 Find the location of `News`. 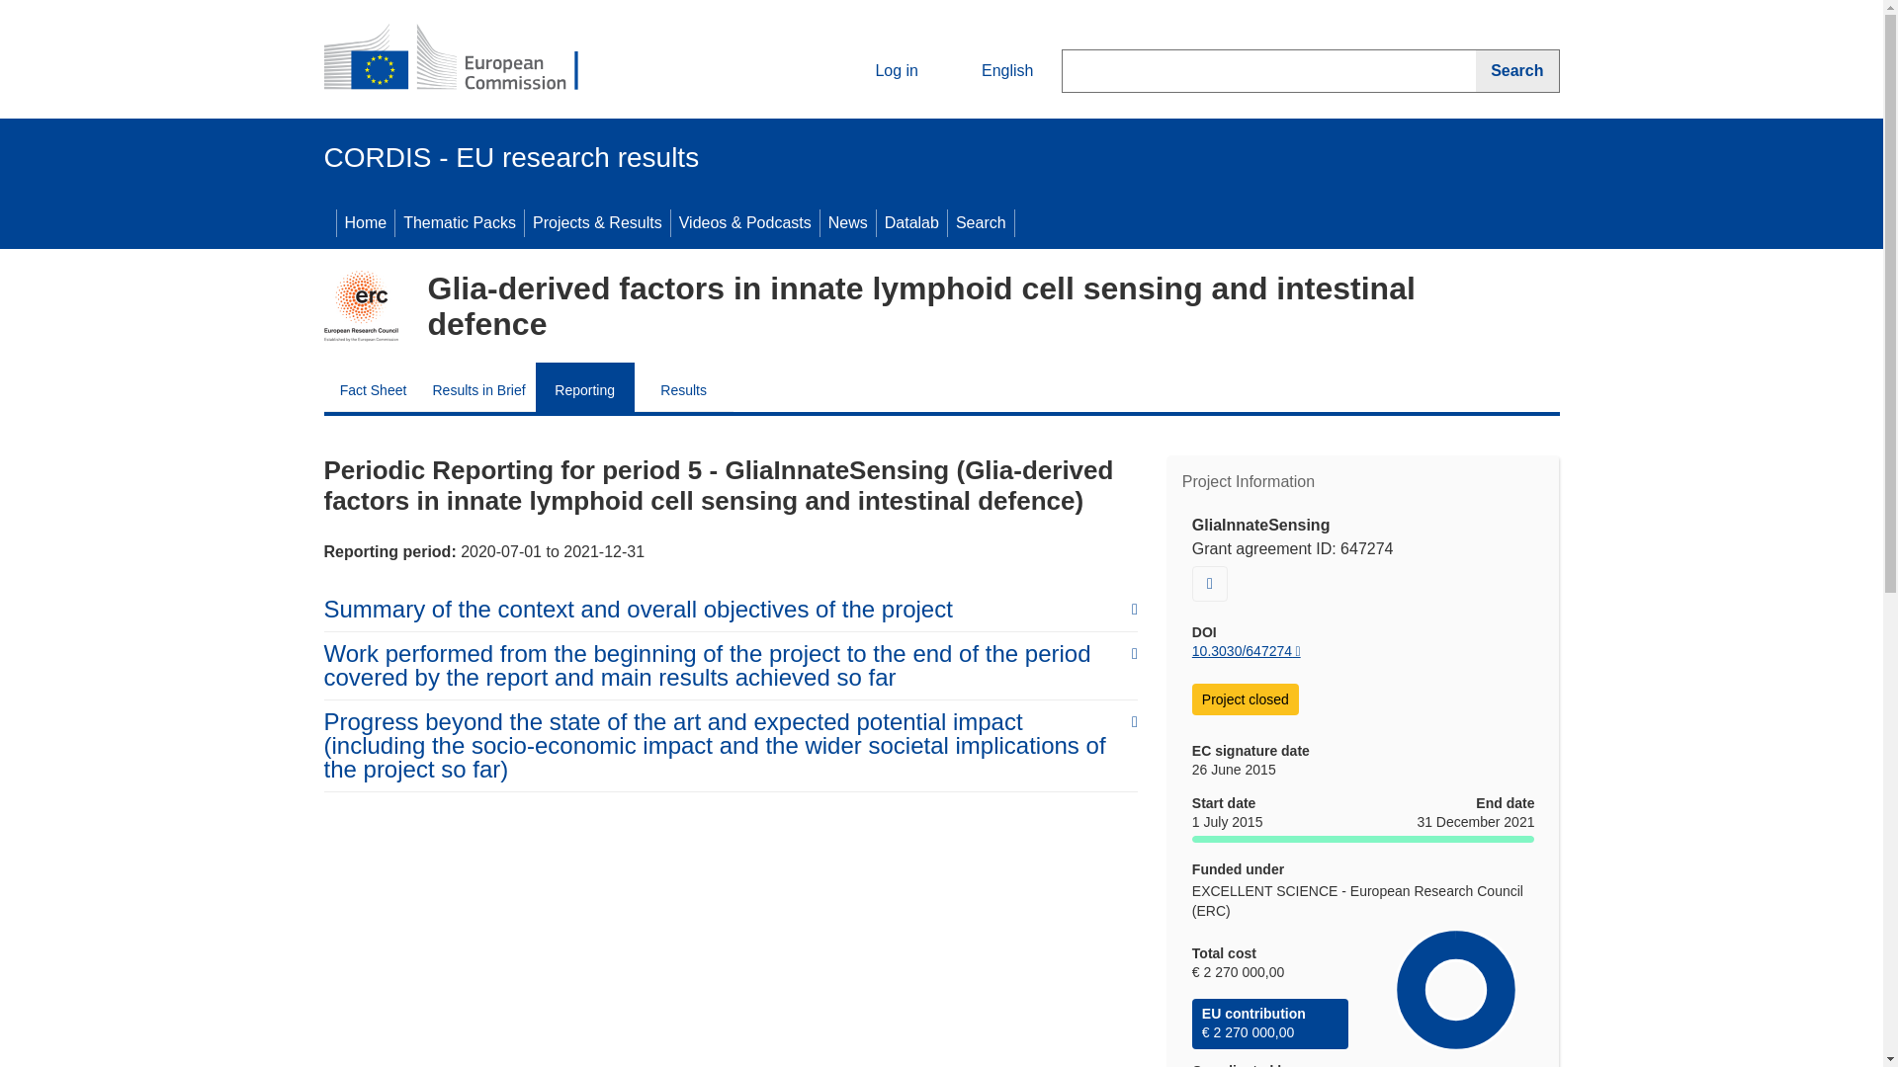

News is located at coordinates (847, 222).